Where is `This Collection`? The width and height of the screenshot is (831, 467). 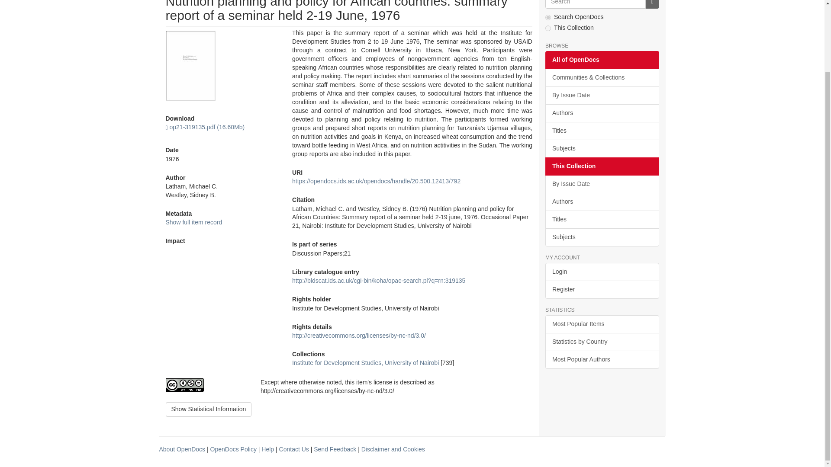 This Collection is located at coordinates (602, 166).